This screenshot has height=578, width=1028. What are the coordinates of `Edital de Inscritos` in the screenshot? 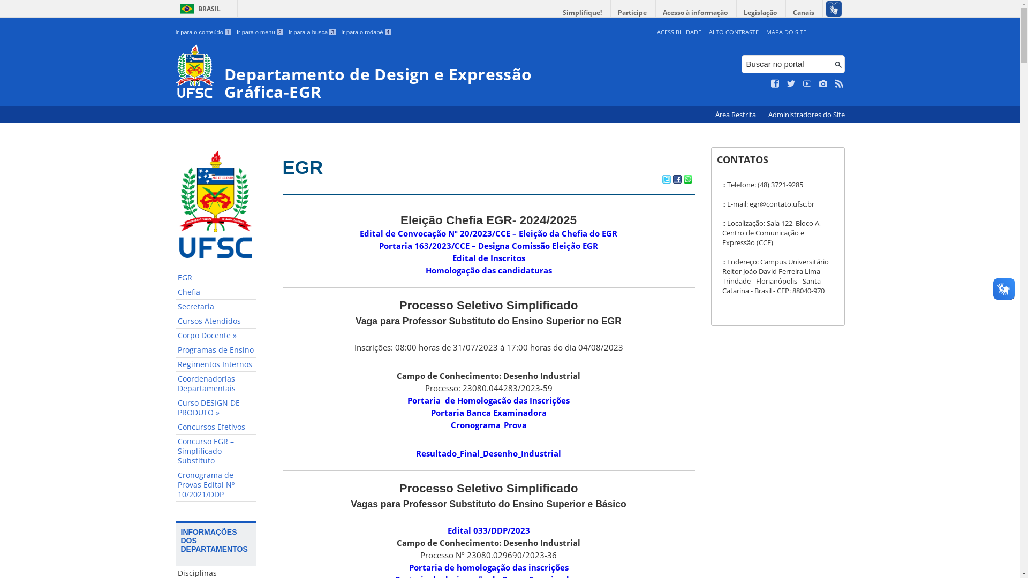 It's located at (488, 258).